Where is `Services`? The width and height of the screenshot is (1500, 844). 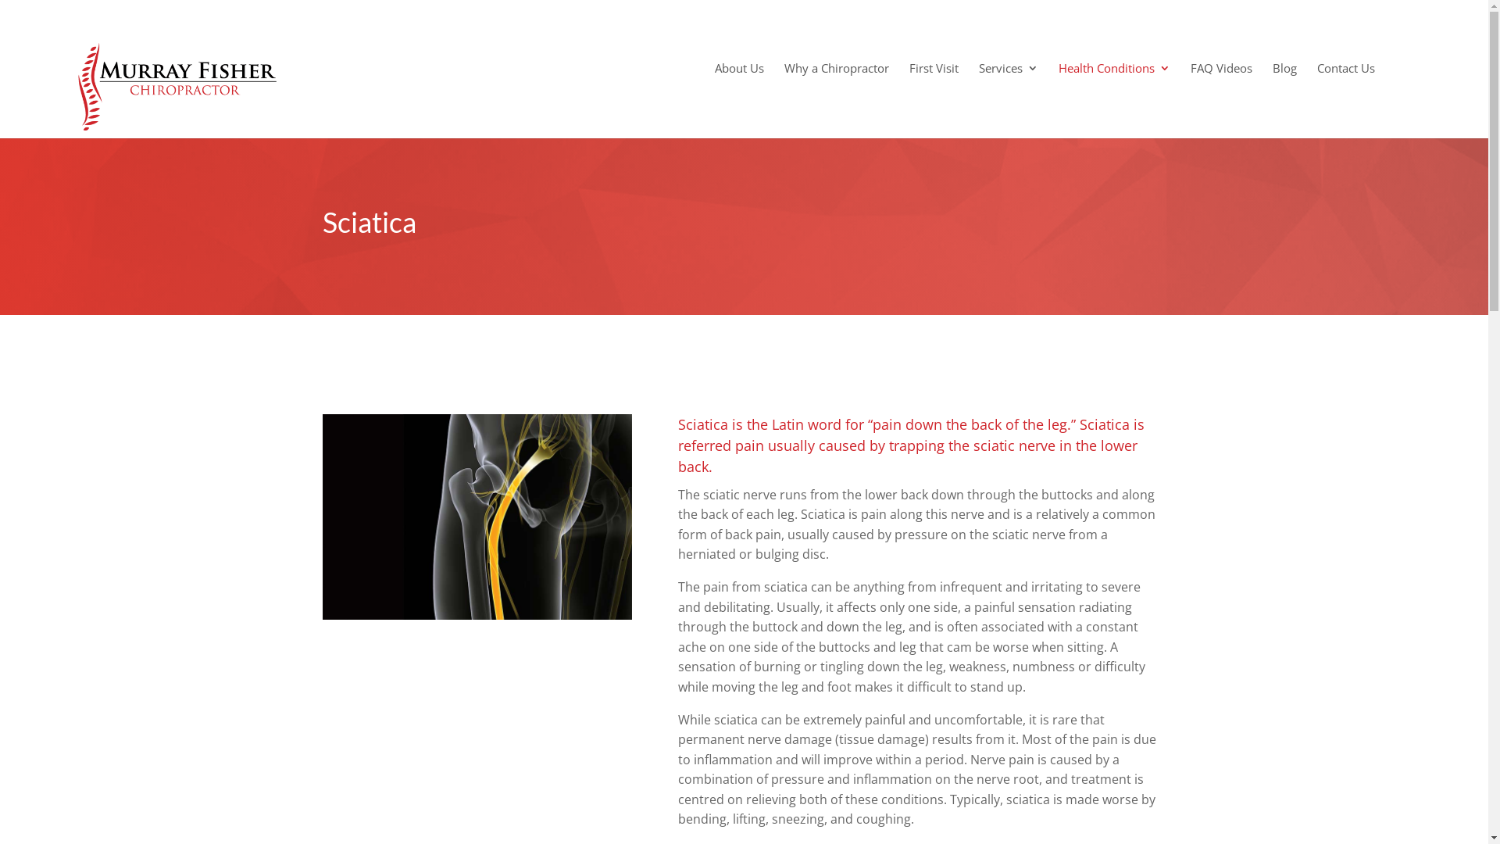 Services is located at coordinates (1009, 81).